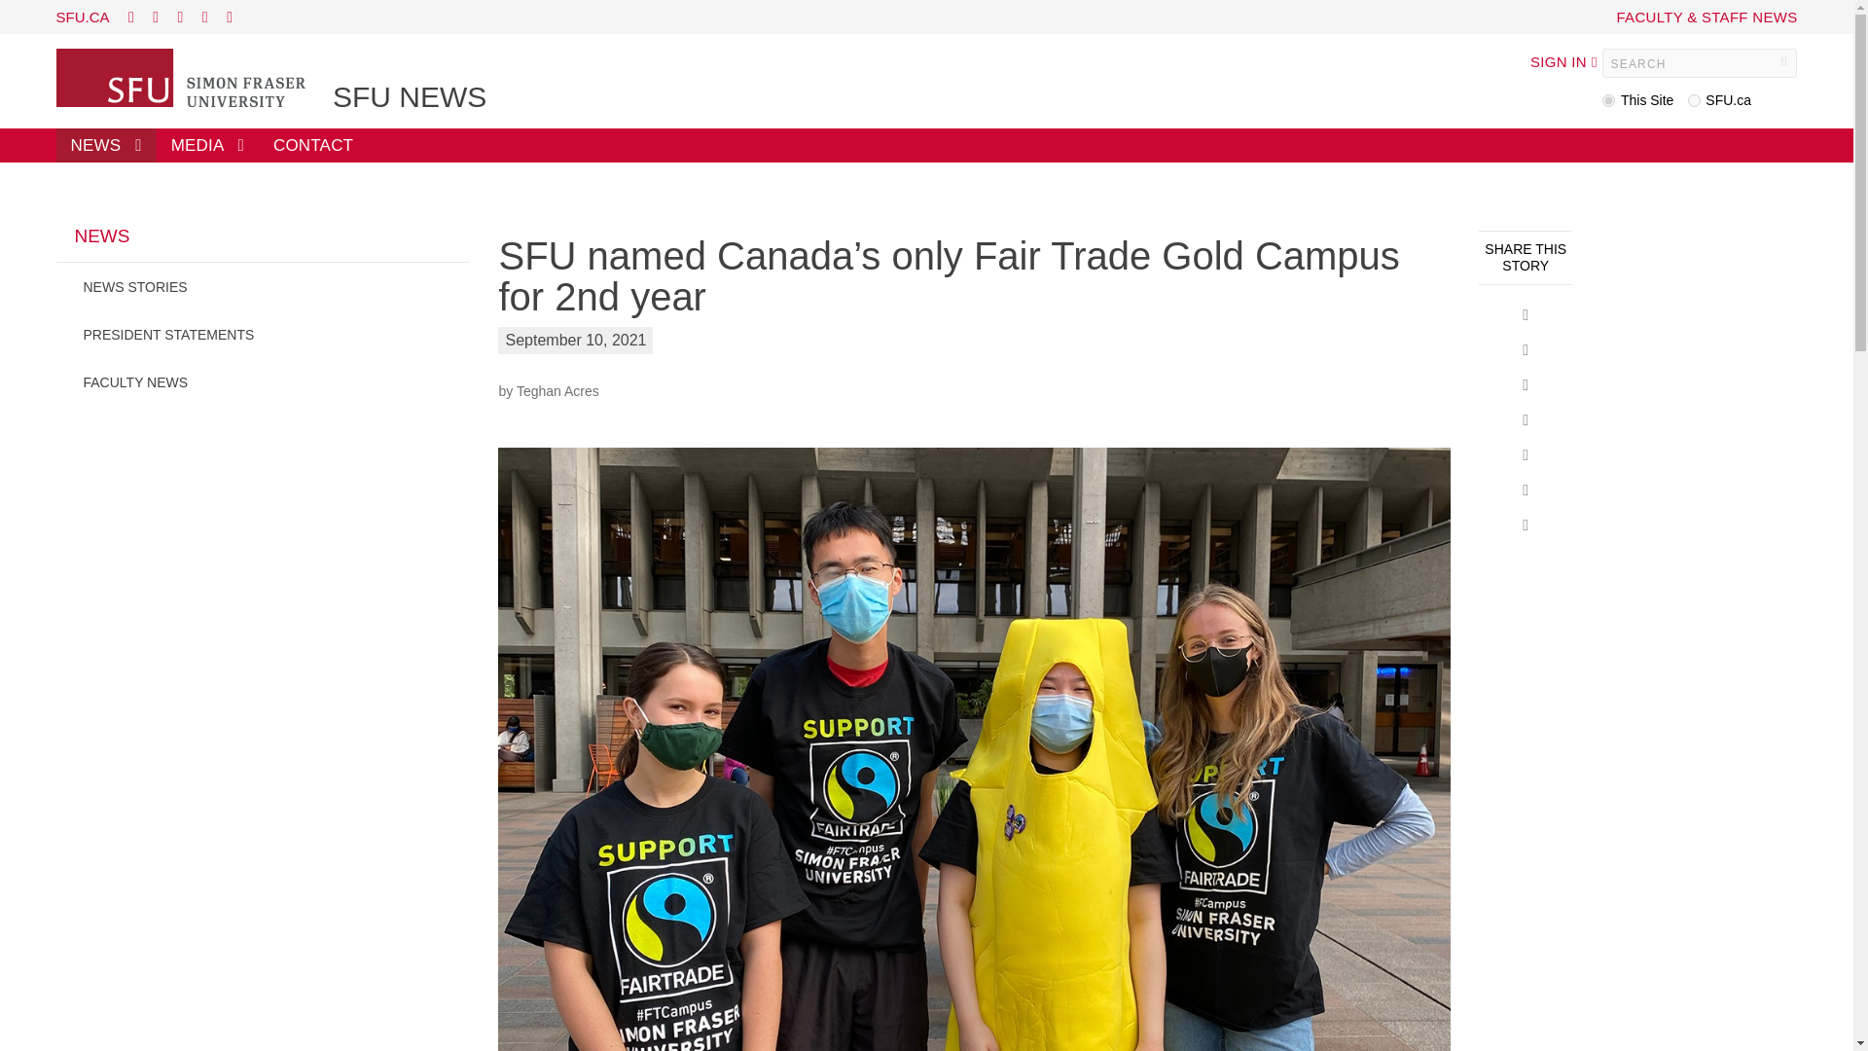 This screenshot has height=1051, width=1868. What do you see at coordinates (263, 381) in the screenshot?
I see `FACULTY NEWS` at bounding box center [263, 381].